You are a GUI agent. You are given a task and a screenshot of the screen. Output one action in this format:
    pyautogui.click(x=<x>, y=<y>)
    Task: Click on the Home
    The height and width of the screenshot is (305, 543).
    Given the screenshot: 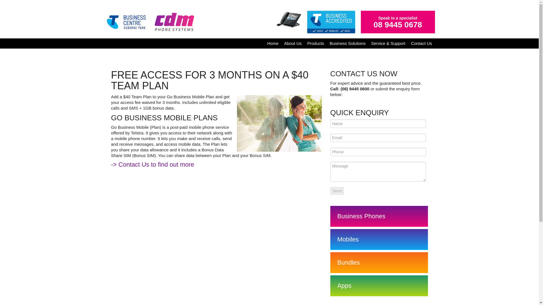 What is the action you would take?
    pyautogui.click(x=273, y=43)
    